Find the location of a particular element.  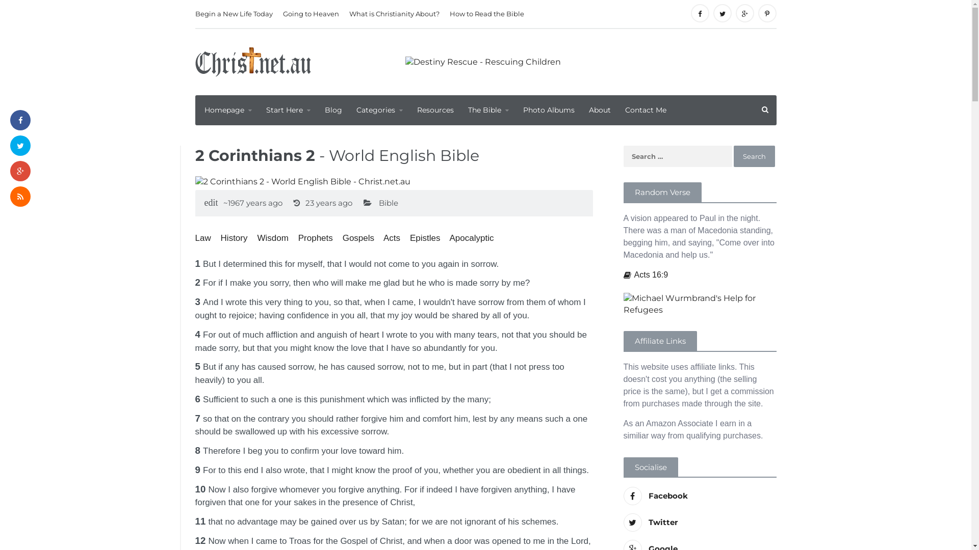

Apocalyptic is located at coordinates (471, 238).